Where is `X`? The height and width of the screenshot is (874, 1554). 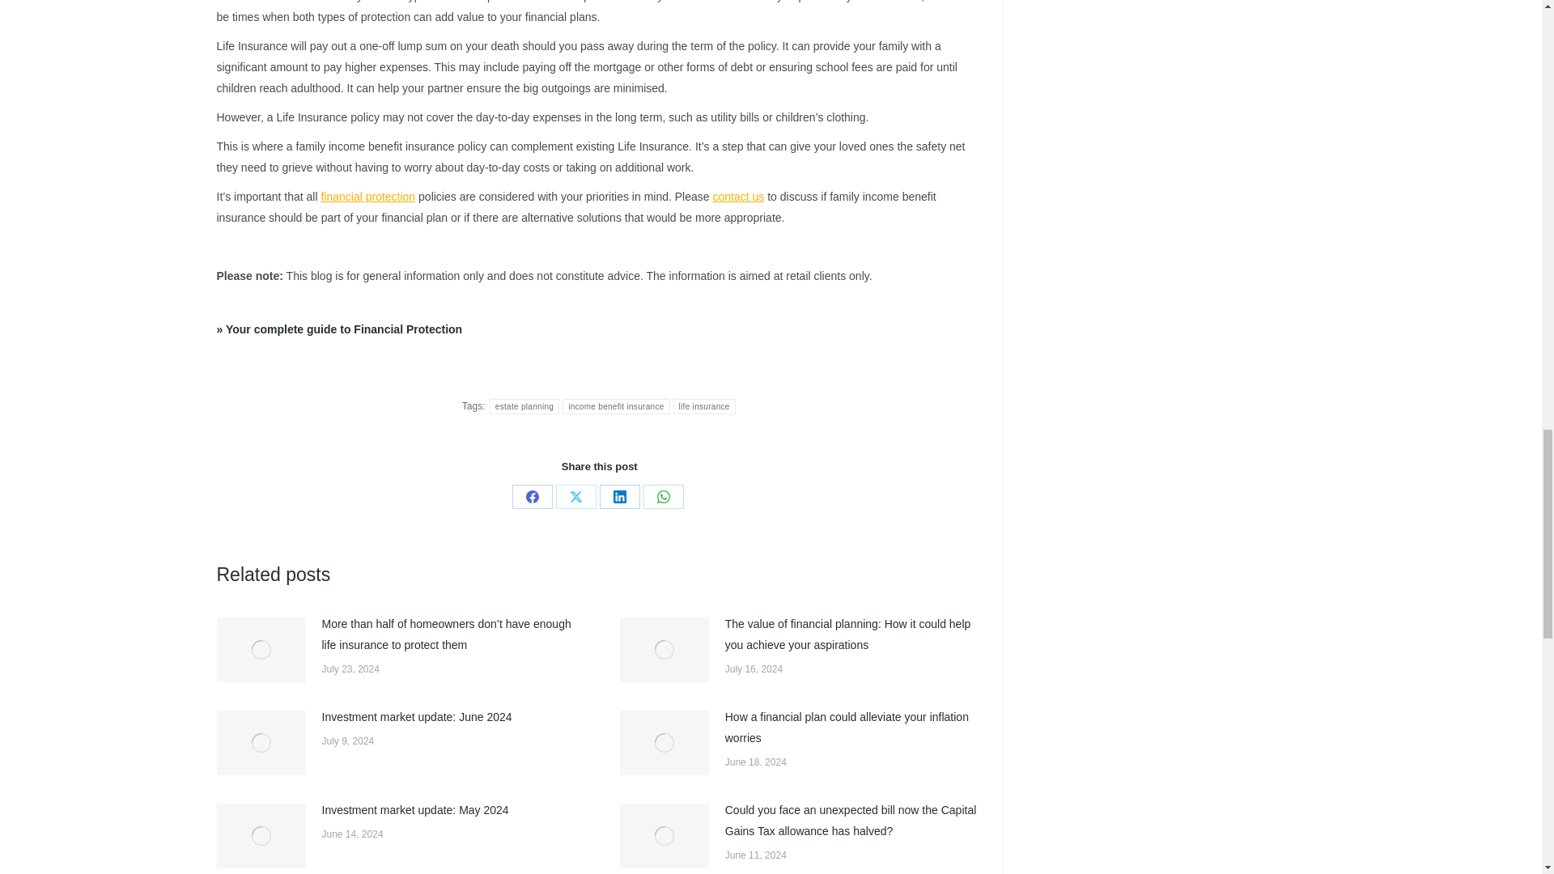 X is located at coordinates (576, 497).